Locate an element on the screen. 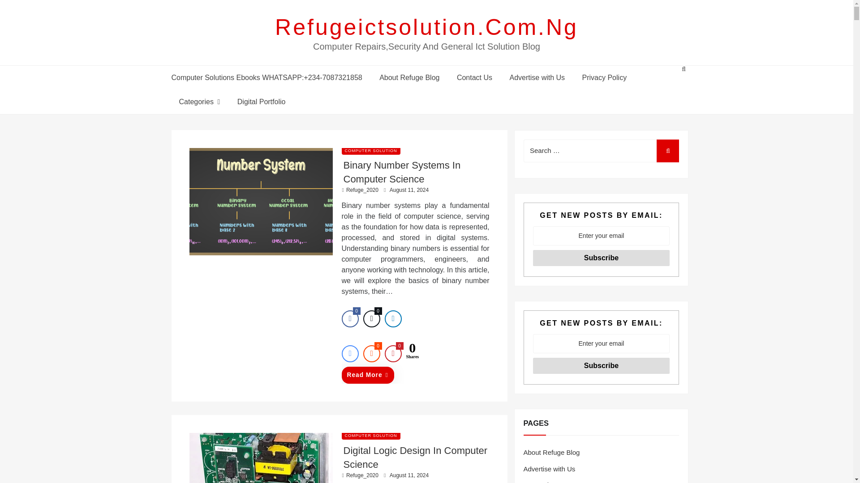 The height and width of the screenshot is (483, 860). Privacy Policy is located at coordinates (604, 77).